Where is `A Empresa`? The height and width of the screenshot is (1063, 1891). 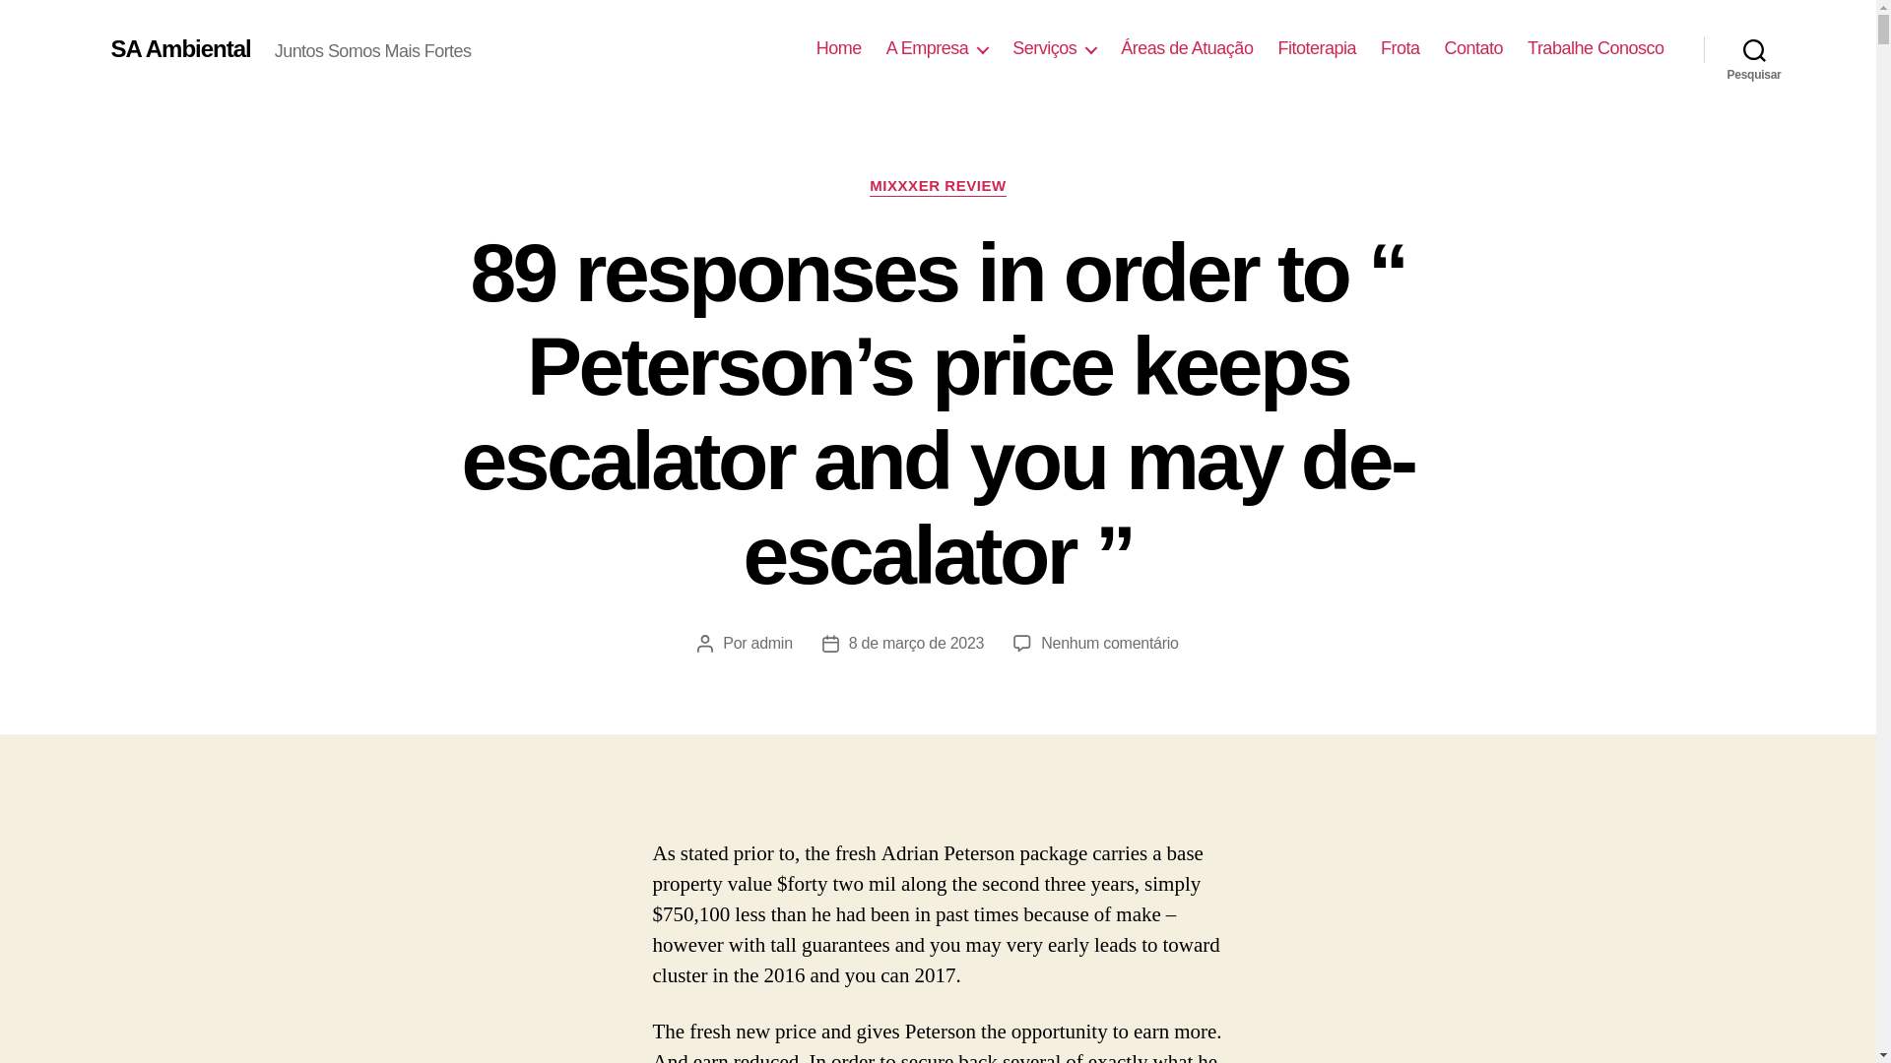
A Empresa is located at coordinates (938, 48).